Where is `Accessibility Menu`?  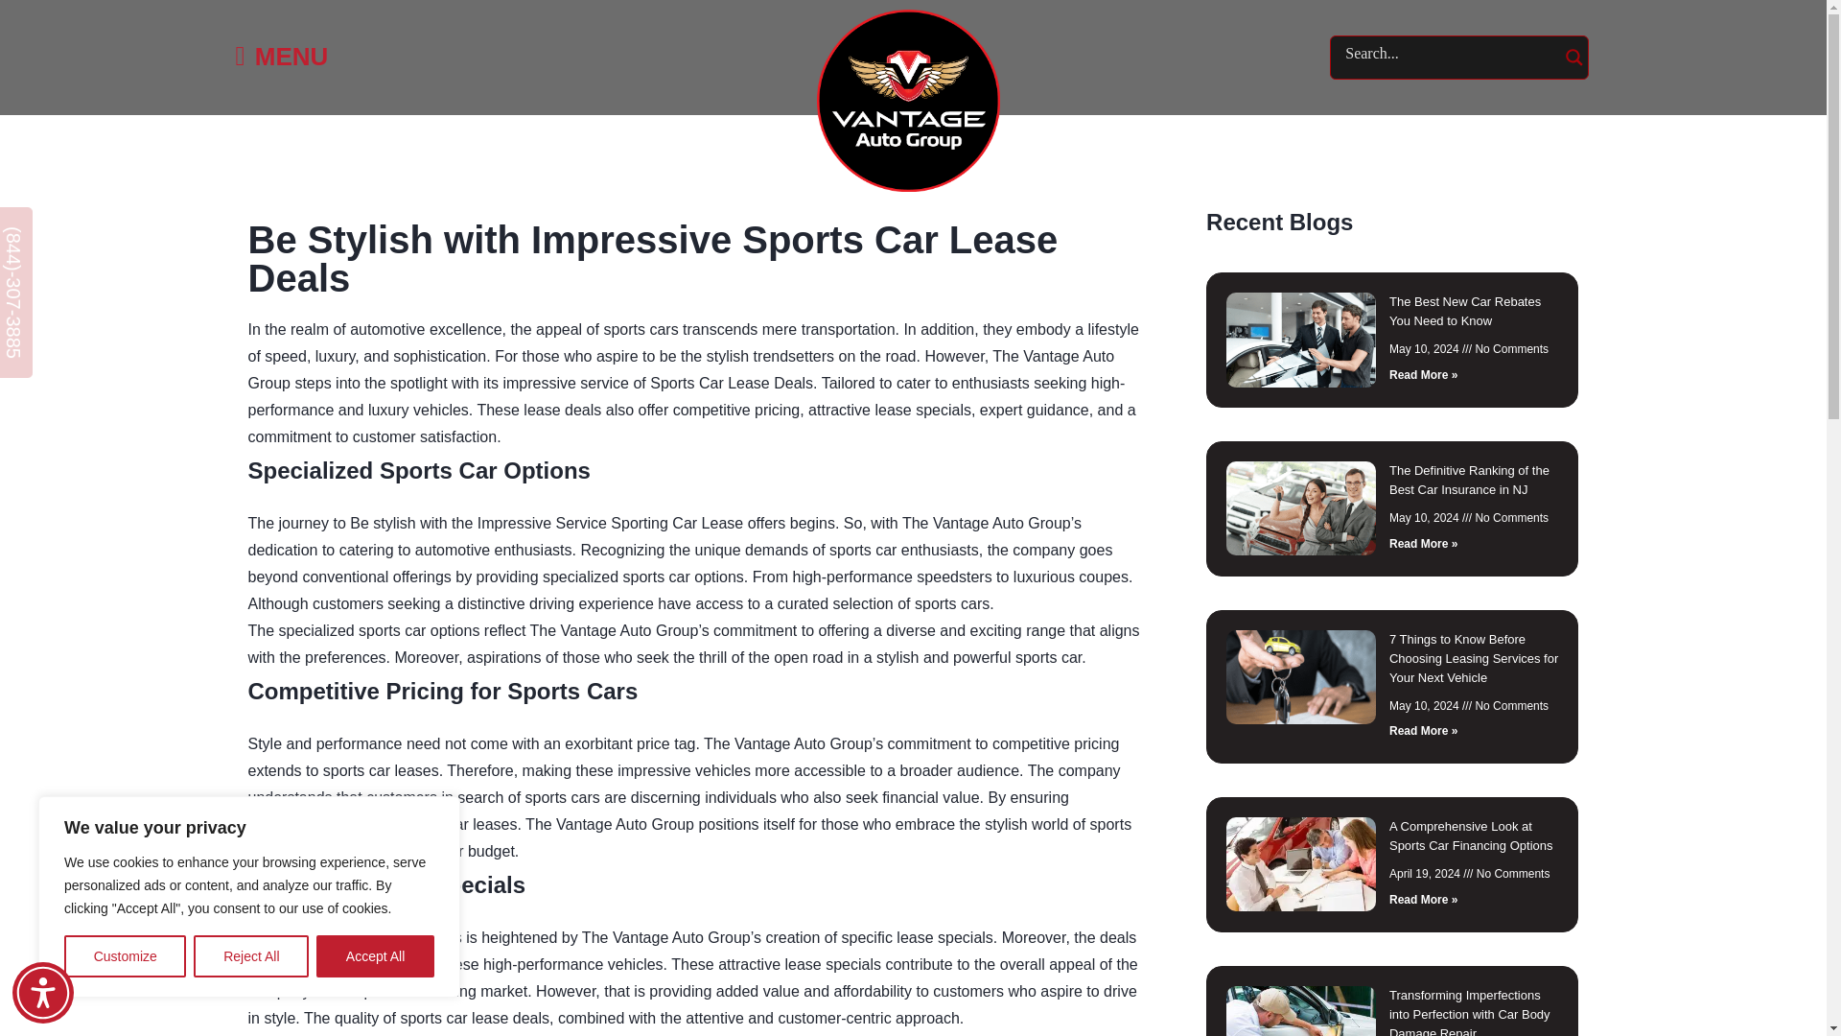 Accessibility Menu is located at coordinates (42, 993).